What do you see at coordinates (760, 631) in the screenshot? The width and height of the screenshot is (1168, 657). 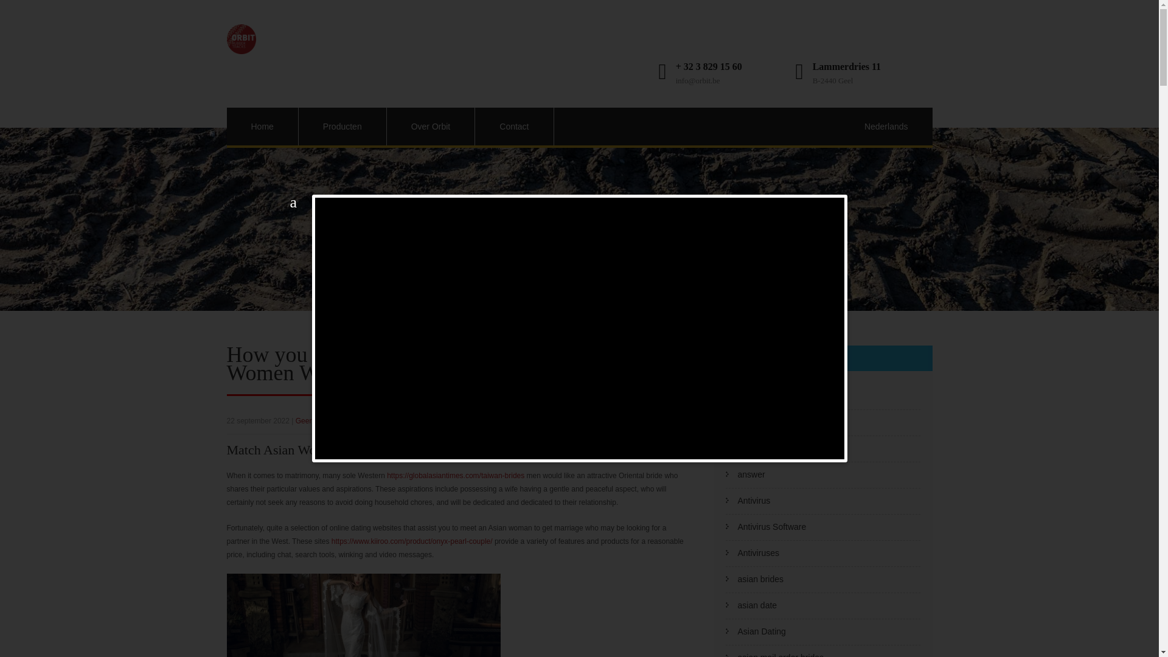 I see `Asian Dating` at bounding box center [760, 631].